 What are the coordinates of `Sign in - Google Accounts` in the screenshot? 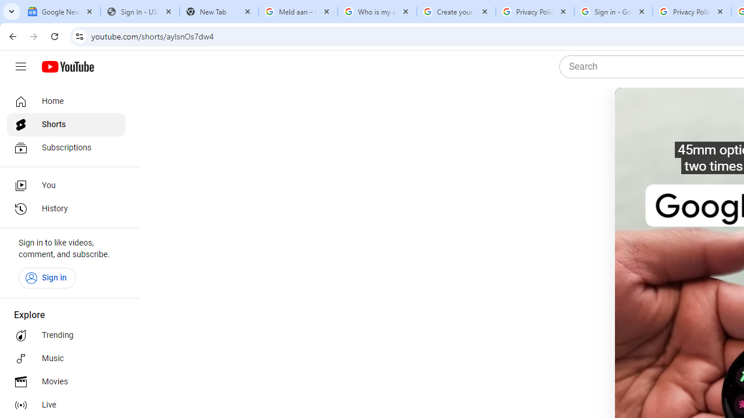 It's located at (613, 12).